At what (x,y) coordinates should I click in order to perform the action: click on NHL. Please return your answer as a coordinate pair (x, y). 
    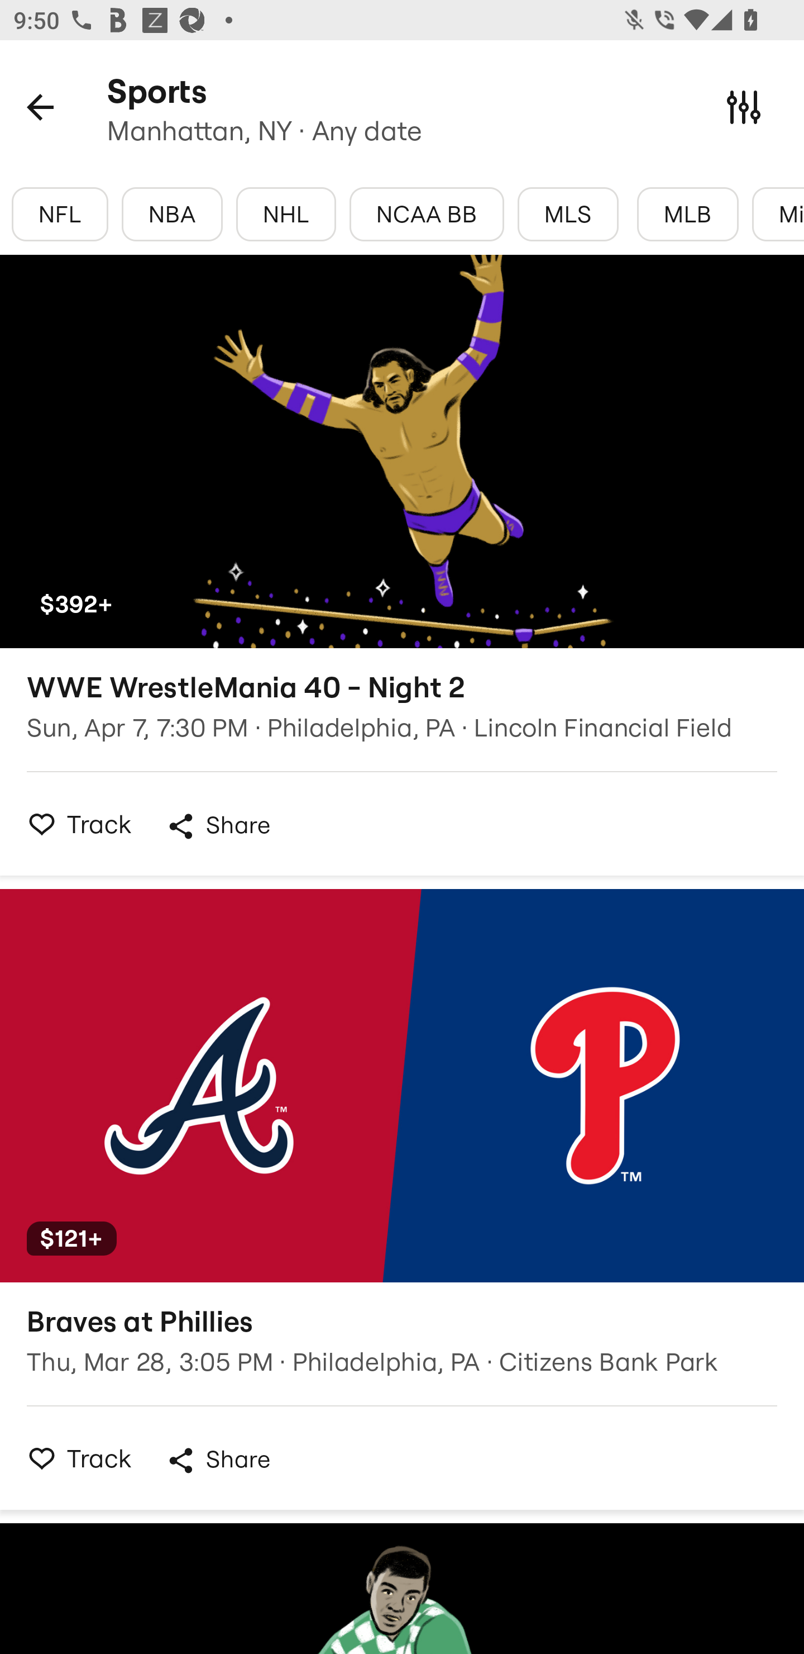
    Looking at the image, I should click on (286, 214).